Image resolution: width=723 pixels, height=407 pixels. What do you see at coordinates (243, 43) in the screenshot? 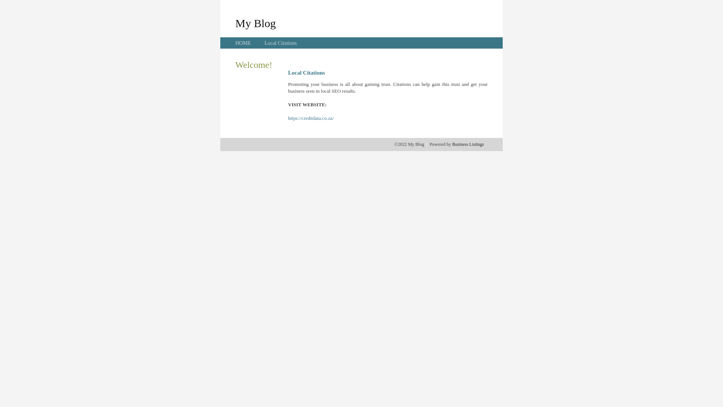
I see `HOME` at bounding box center [243, 43].